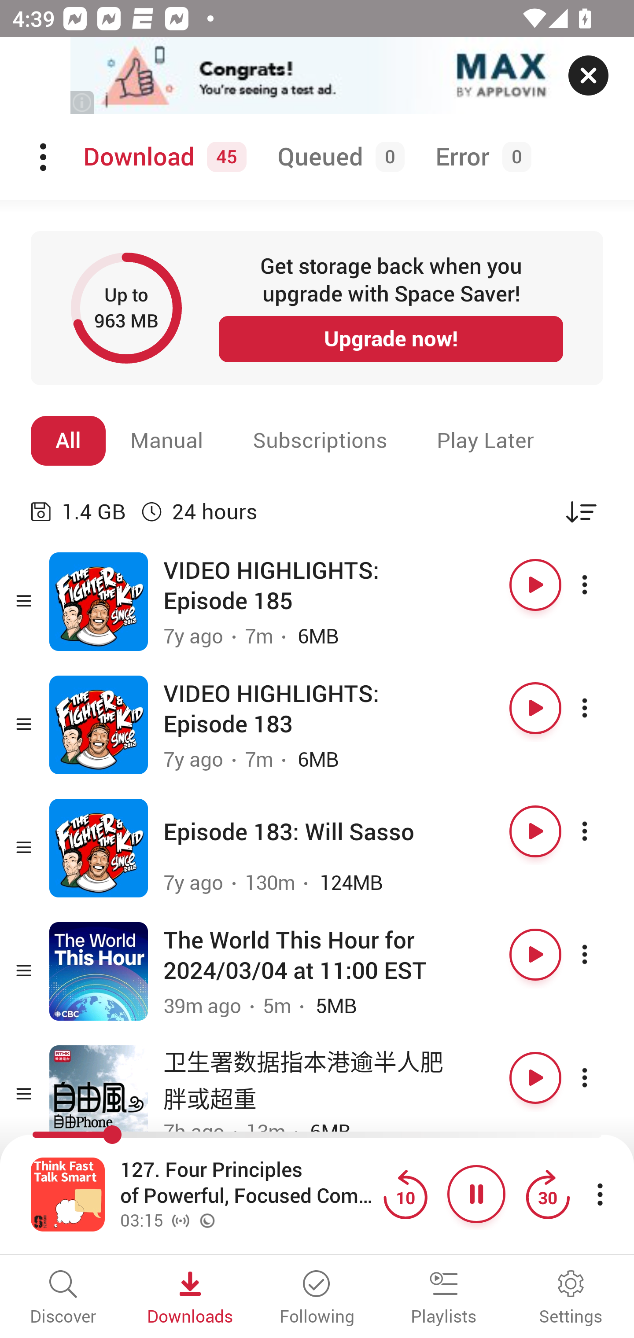 The height and width of the screenshot is (1338, 634). What do you see at coordinates (535, 1077) in the screenshot?
I see `Play button` at bounding box center [535, 1077].